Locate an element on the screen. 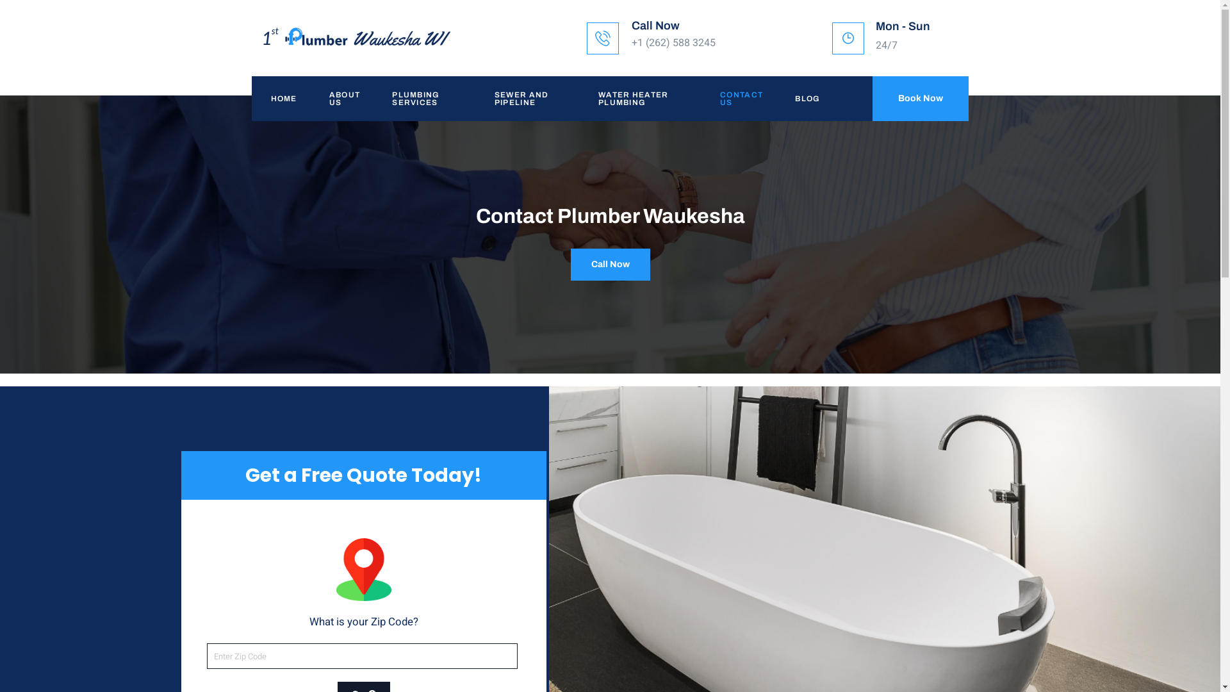 This screenshot has height=692, width=1230. SEWER AND PIPELINE is located at coordinates (527, 99).